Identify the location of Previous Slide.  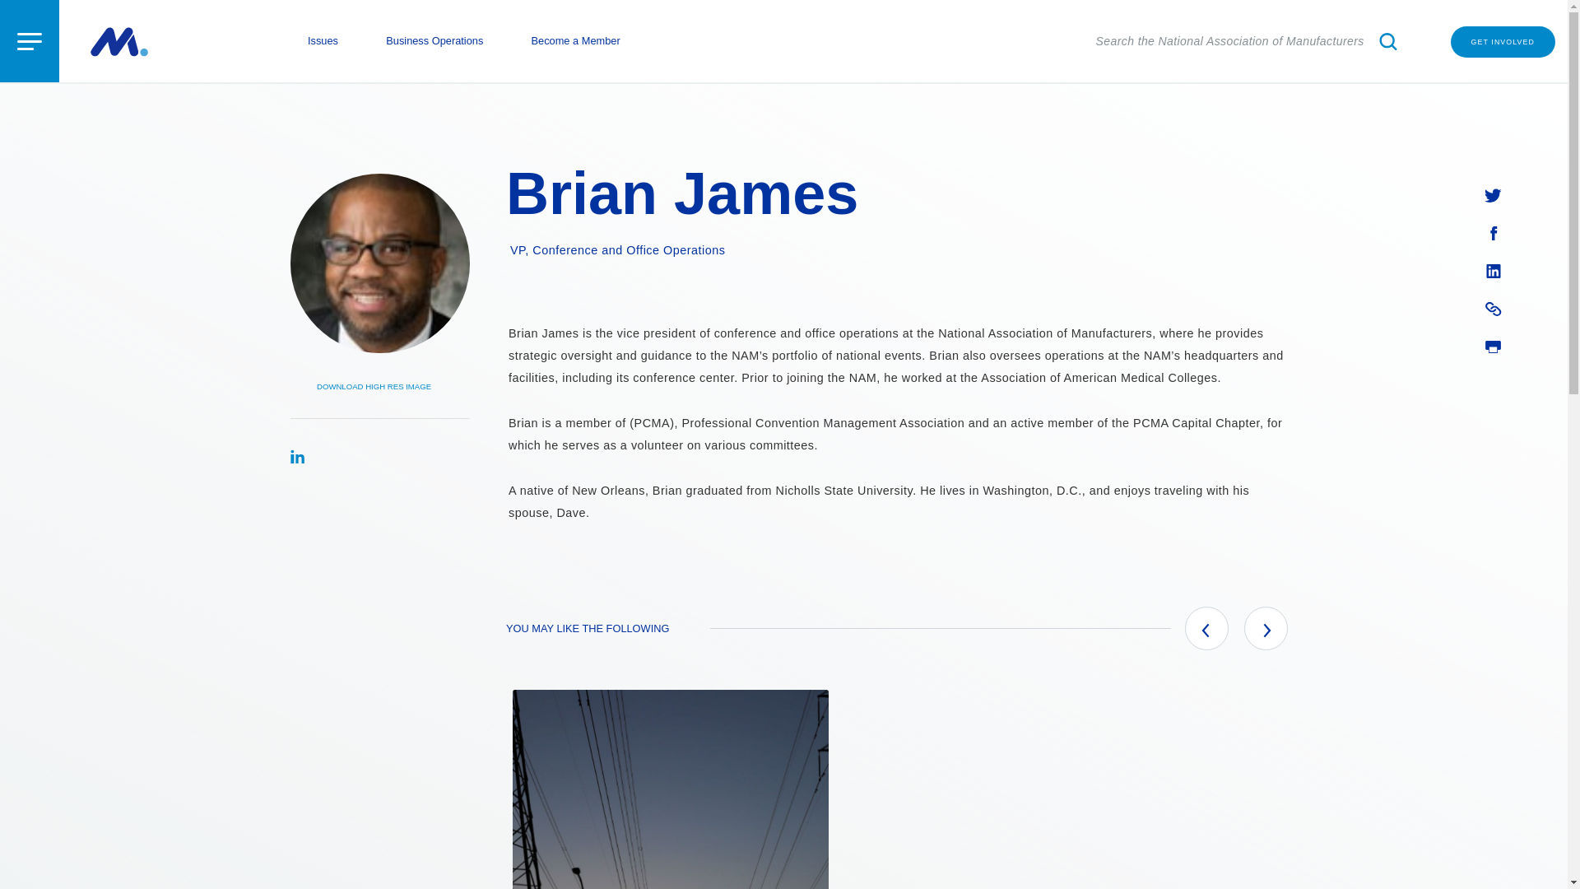
(380, 386).